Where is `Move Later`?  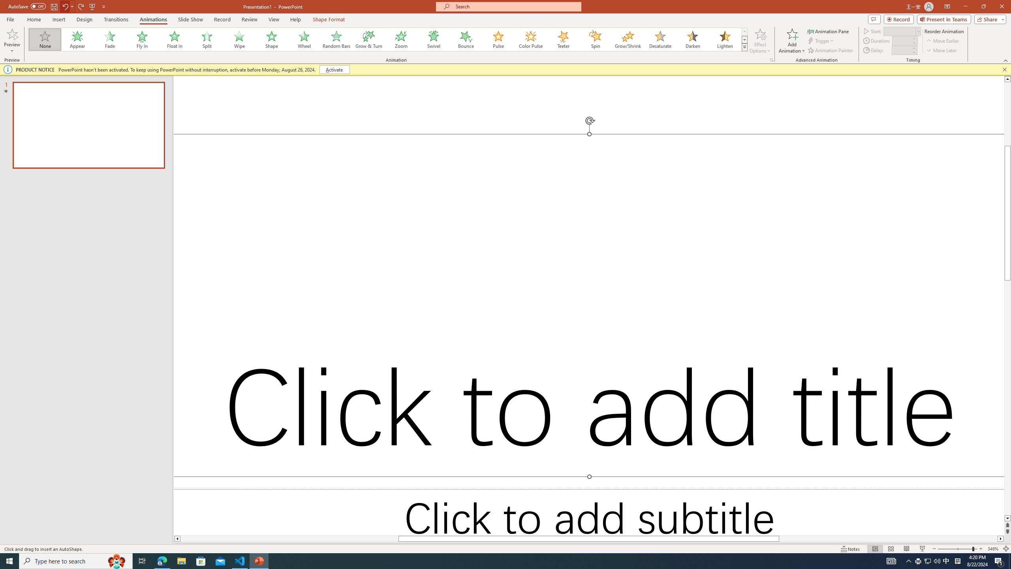
Move Later is located at coordinates (941, 51).